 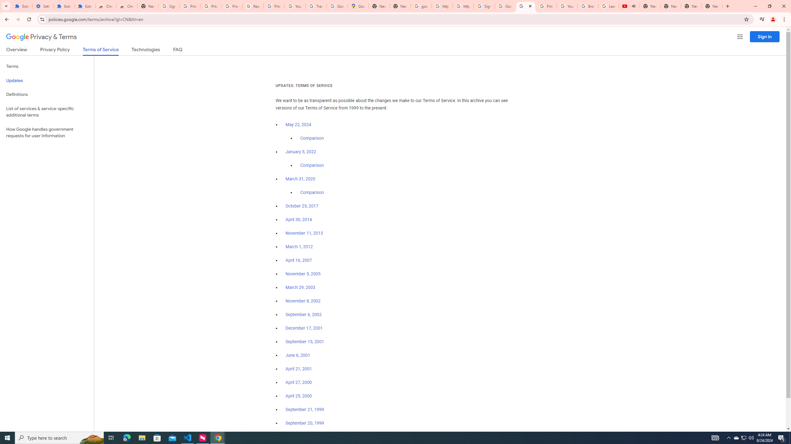 I want to click on September 6, 2002, so click(x=303, y=314).